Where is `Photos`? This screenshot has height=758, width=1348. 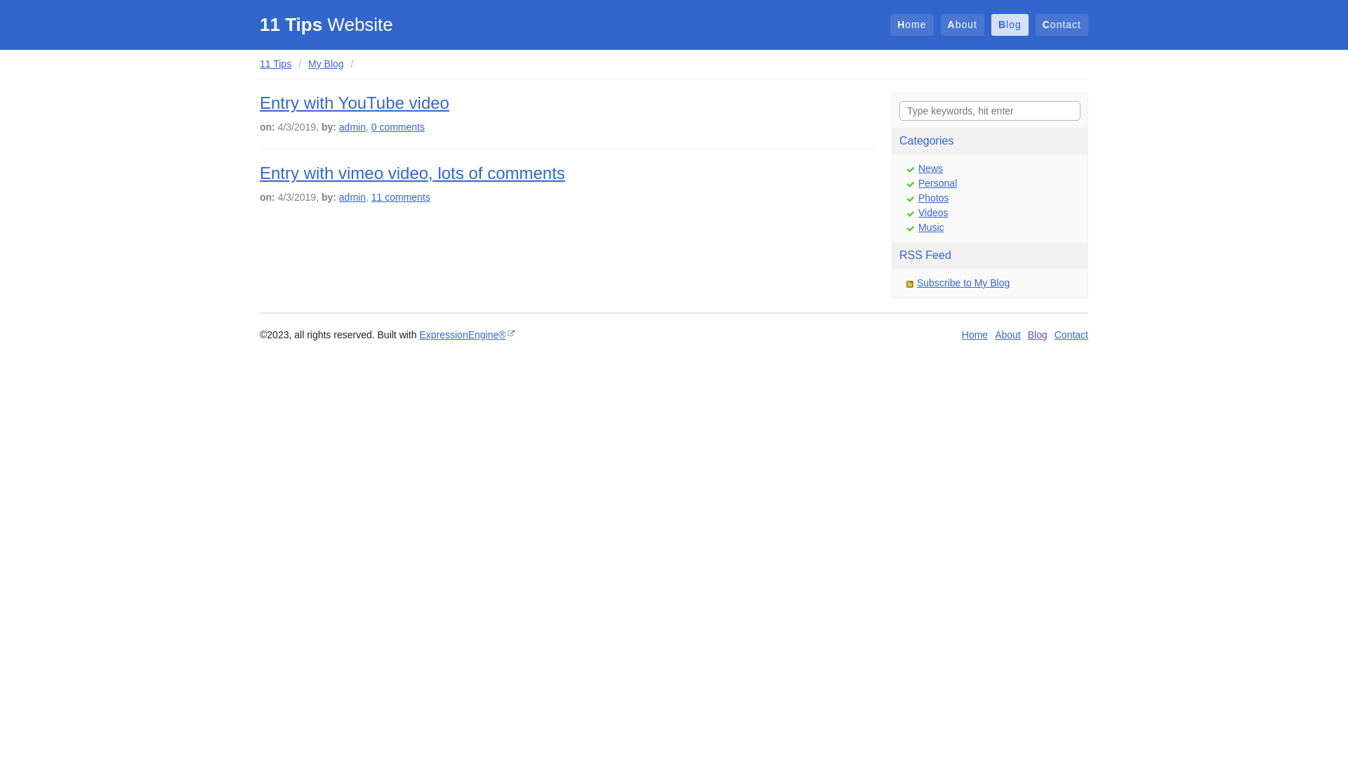
Photos is located at coordinates (934, 198).